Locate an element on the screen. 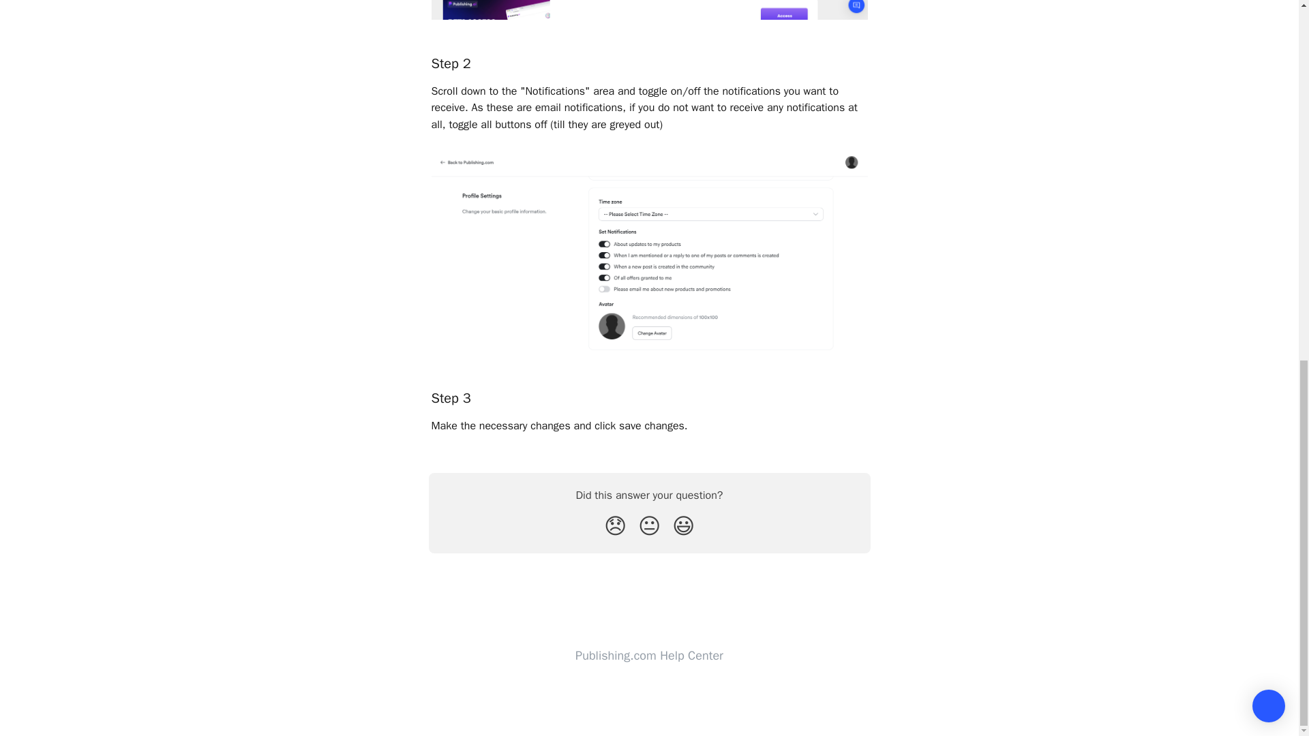  Publishing.com Help Center is located at coordinates (649, 656).